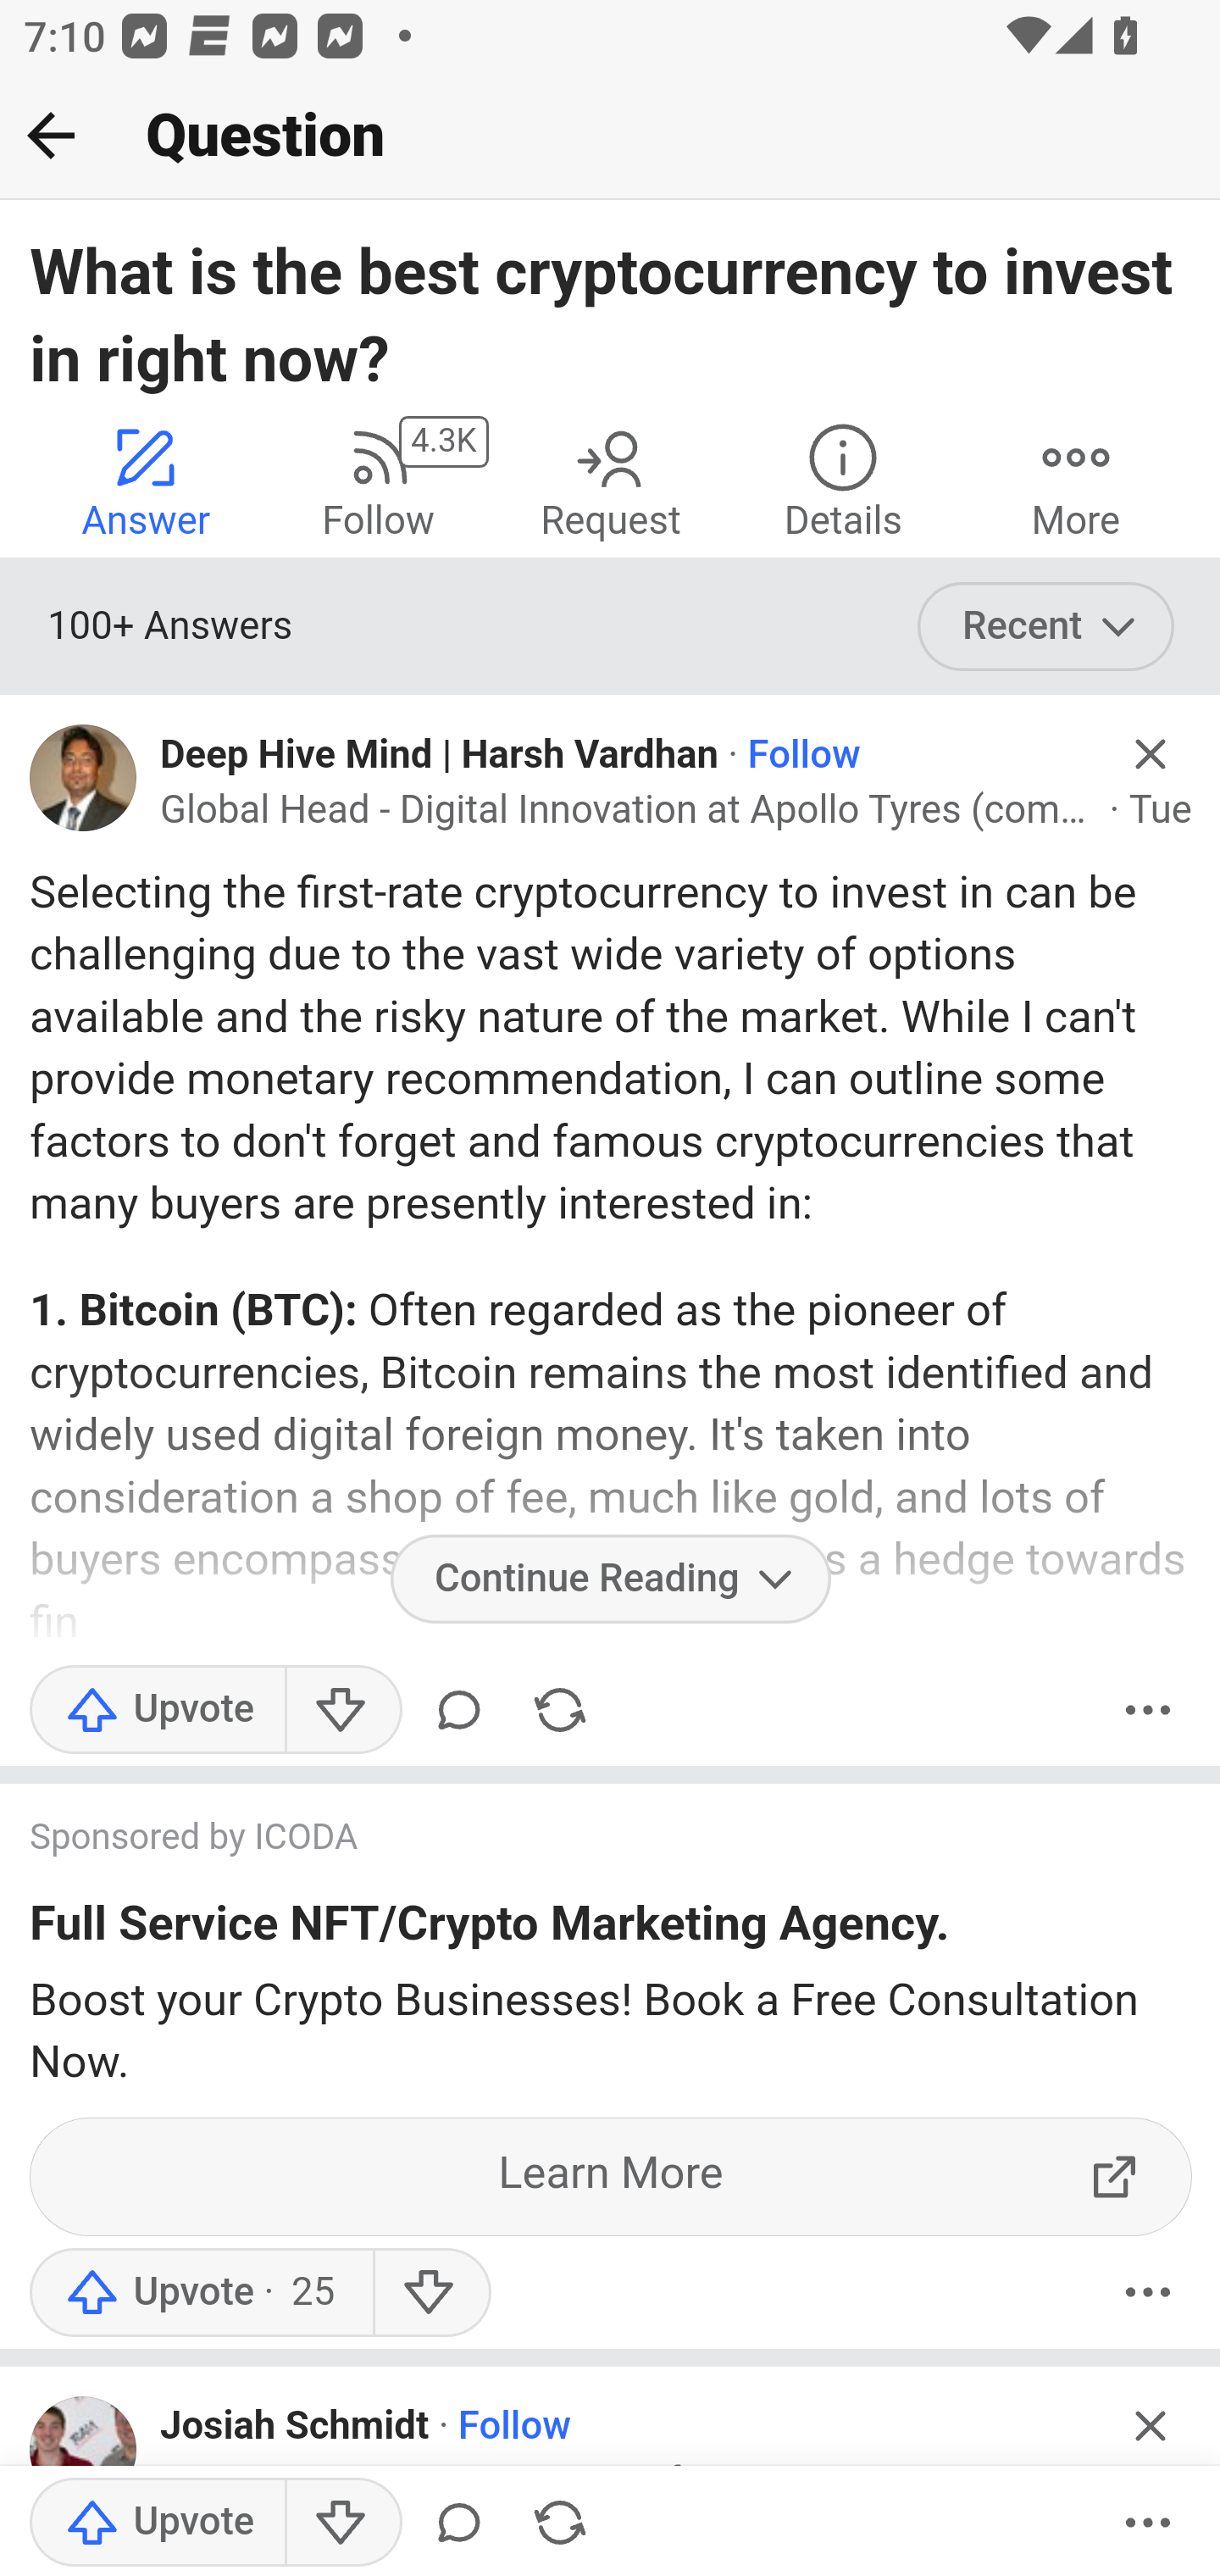 Image resolution: width=1220 pixels, height=2576 pixels. Describe the element at coordinates (490, 1930) in the screenshot. I see `Full Service NFT/Crypto Marketing Agency.` at that location.